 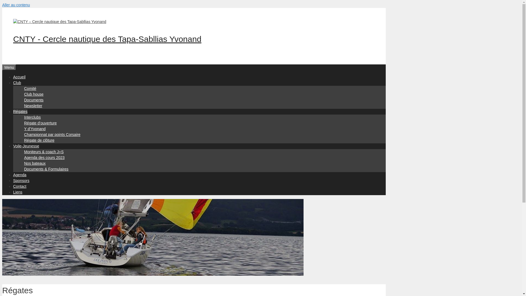 What do you see at coordinates (26, 146) in the screenshot?
I see `Voile-Jeunesse` at bounding box center [26, 146].